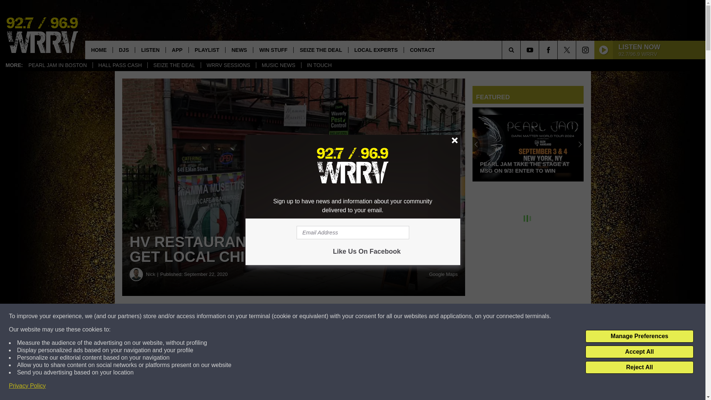 This screenshot has width=711, height=400. What do you see at coordinates (228, 65) in the screenshot?
I see `WRRV SESSIONS` at bounding box center [228, 65].